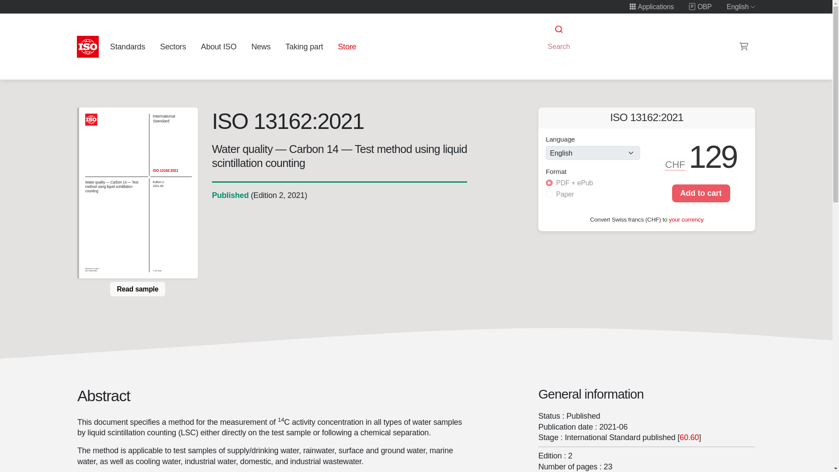 The width and height of the screenshot is (839, 472). Describe the element at coordinates (689, 437) in the screenshot. I see `60.60` at that location.